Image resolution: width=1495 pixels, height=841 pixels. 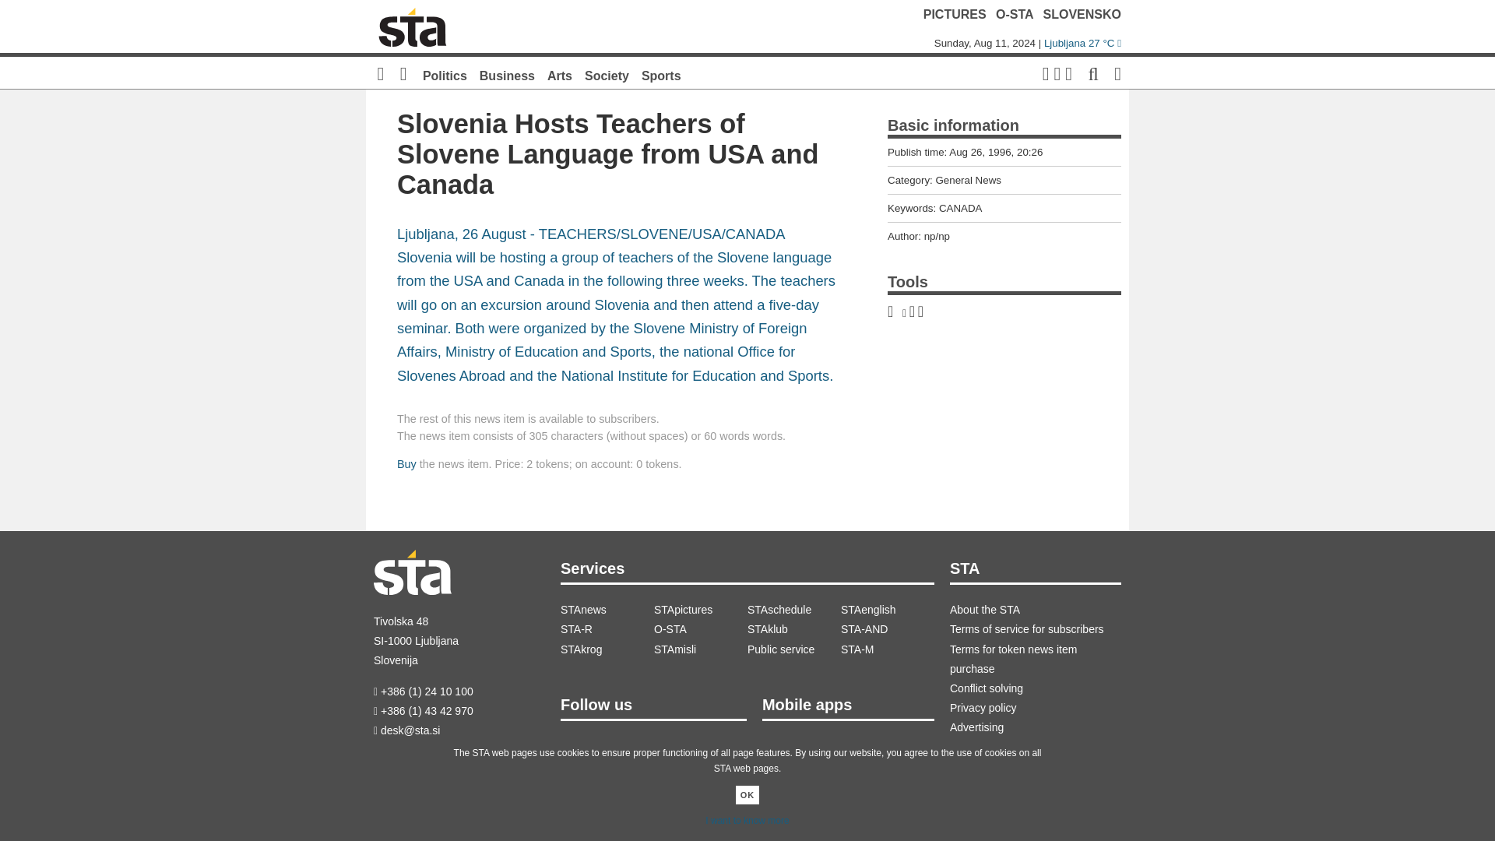 What do you see at coordinates (794, 610) in the screenshot?
I see `STAschedule` at bounding box center [794, 610].